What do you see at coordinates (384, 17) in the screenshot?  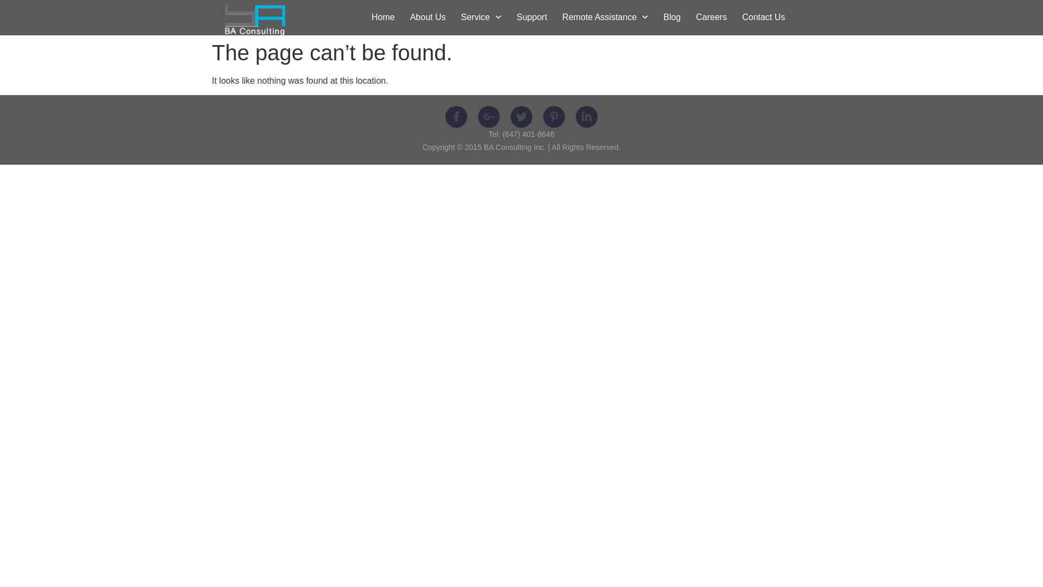 I see `Home` at bounding box center [384, 17].